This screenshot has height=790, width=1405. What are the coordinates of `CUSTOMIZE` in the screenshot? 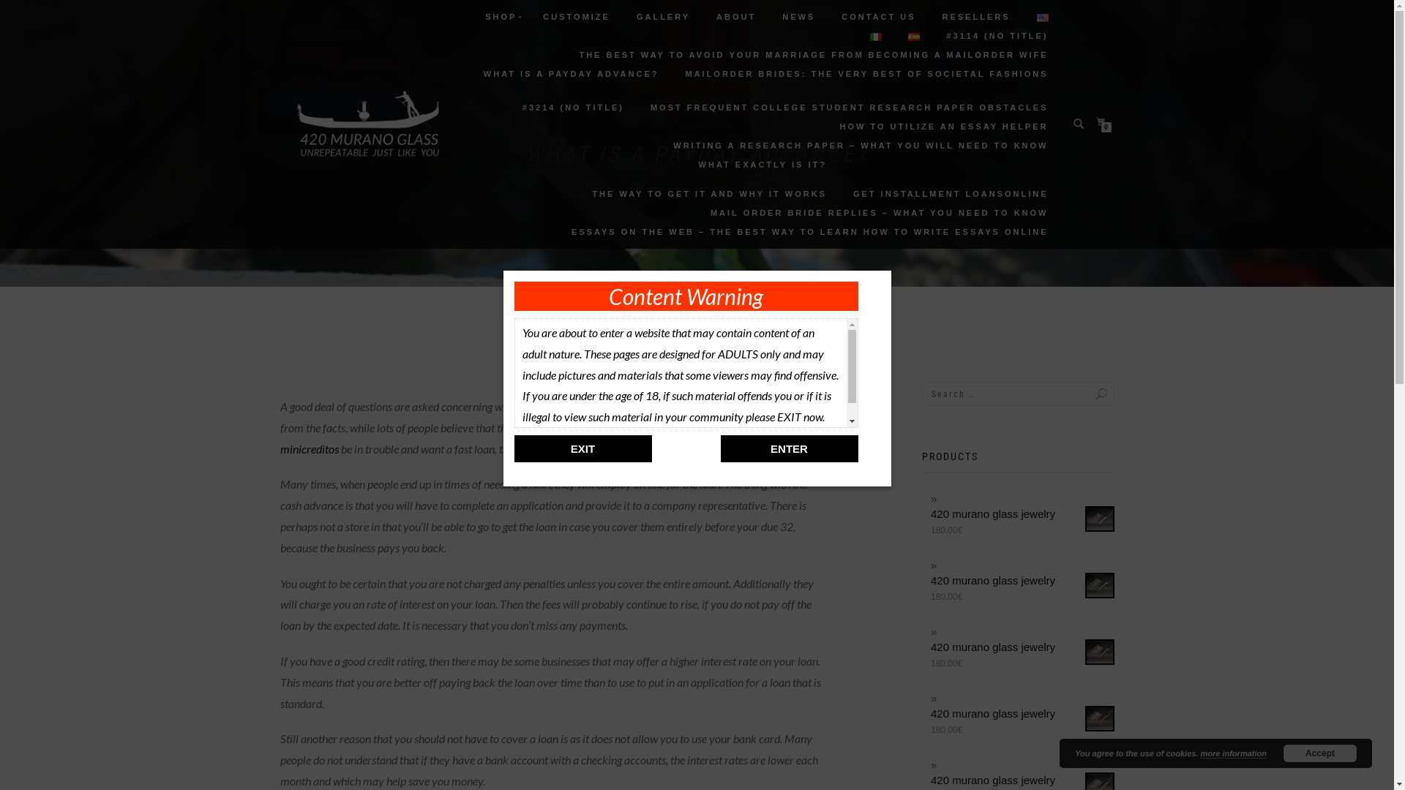 It's located at (577, 17).